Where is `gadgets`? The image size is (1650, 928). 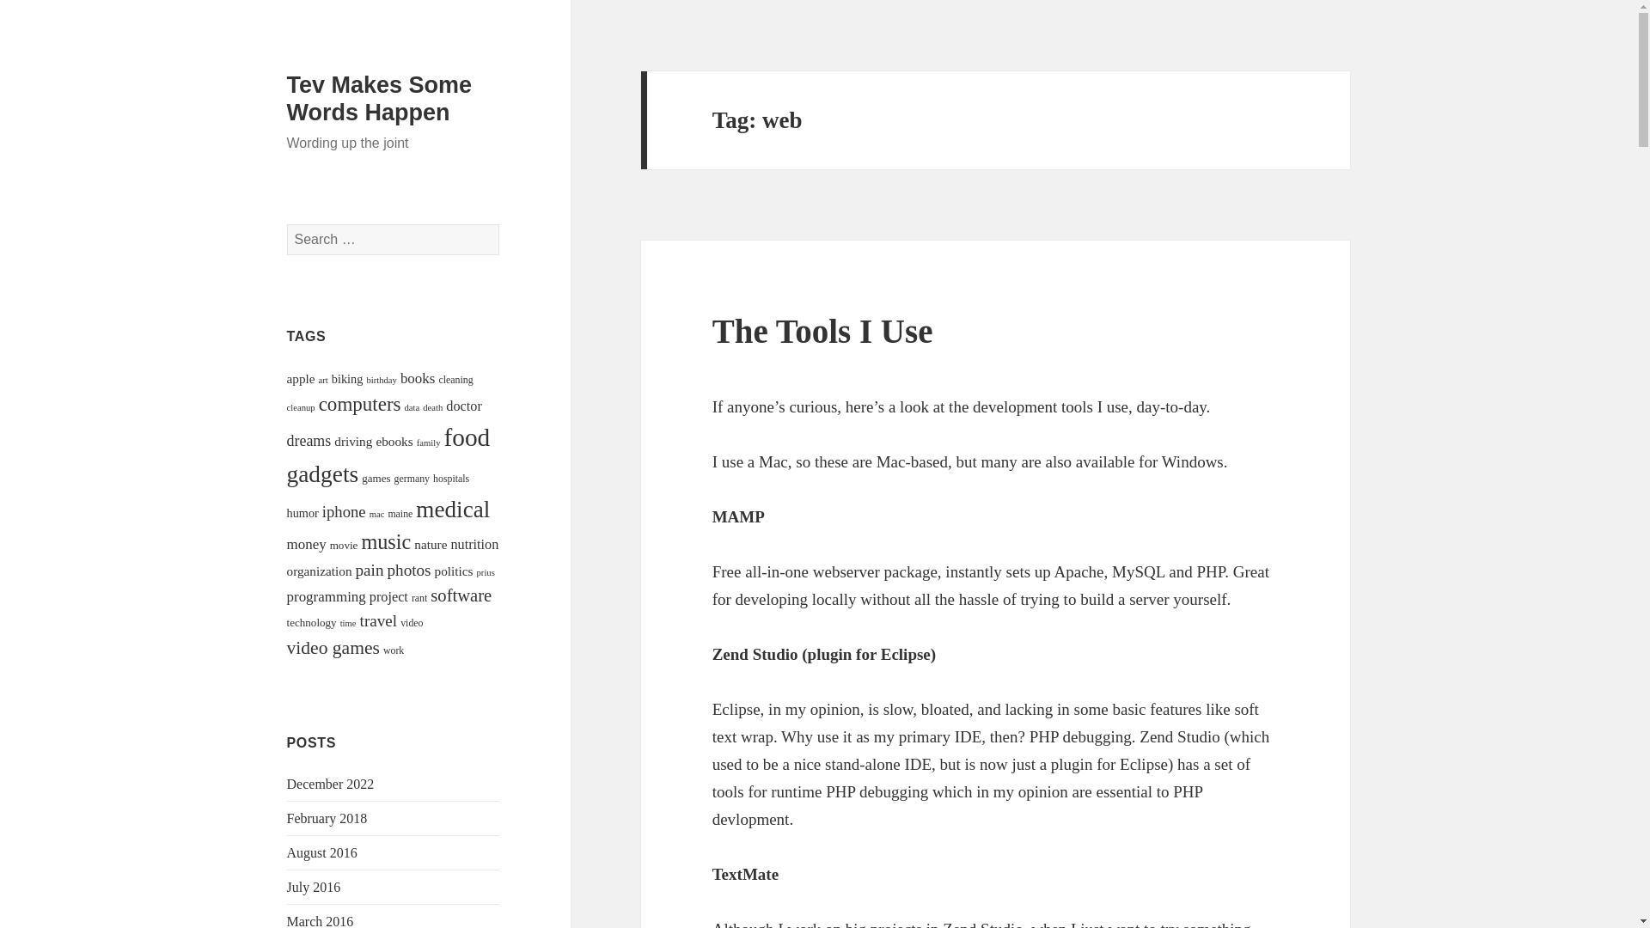
gadgets is located at coordinates (323, 474).